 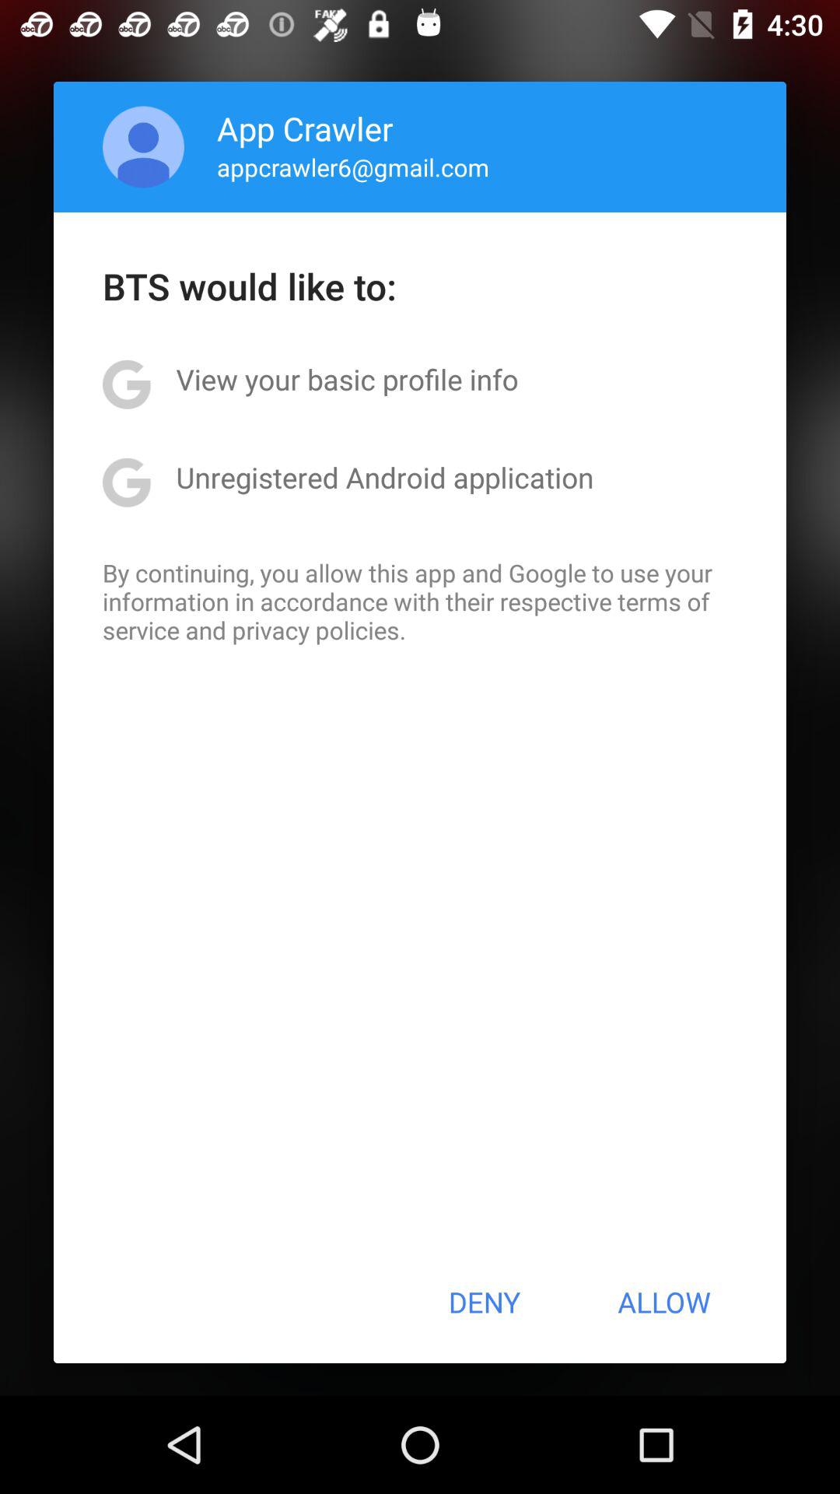 What do you see at coordinates (484, 1302) in the screenshot?
I see `turn off deny button` at bounding box center [484, 1302].